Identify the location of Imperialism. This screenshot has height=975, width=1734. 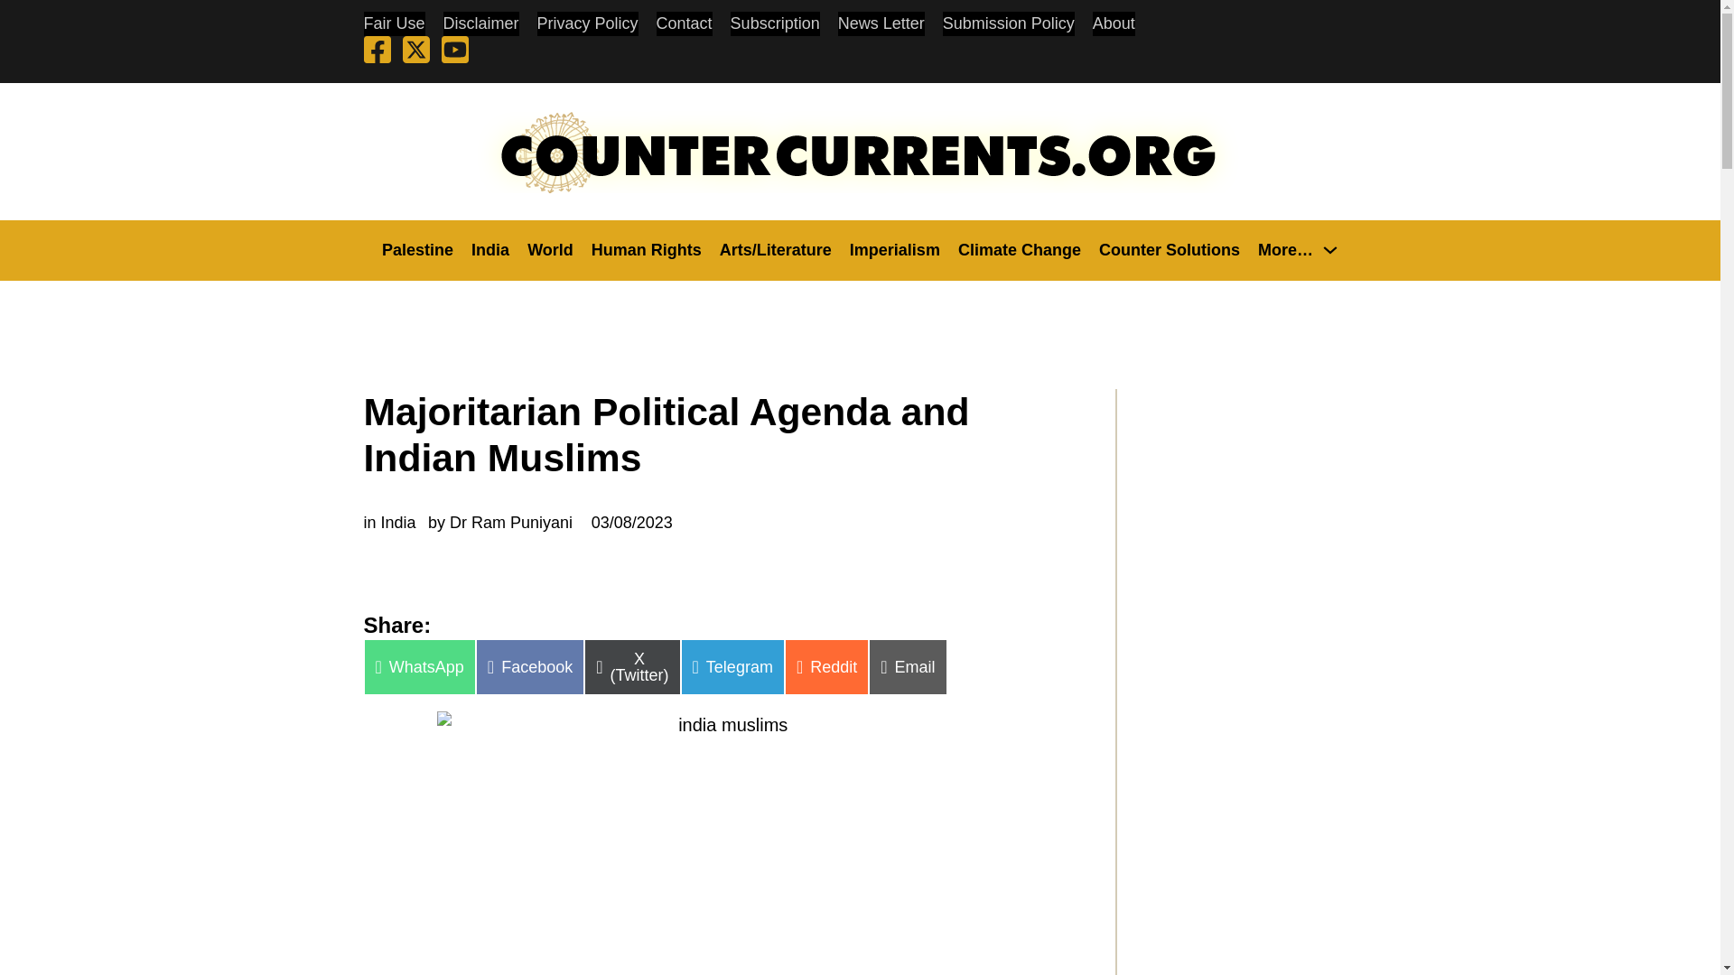
(894, 249).